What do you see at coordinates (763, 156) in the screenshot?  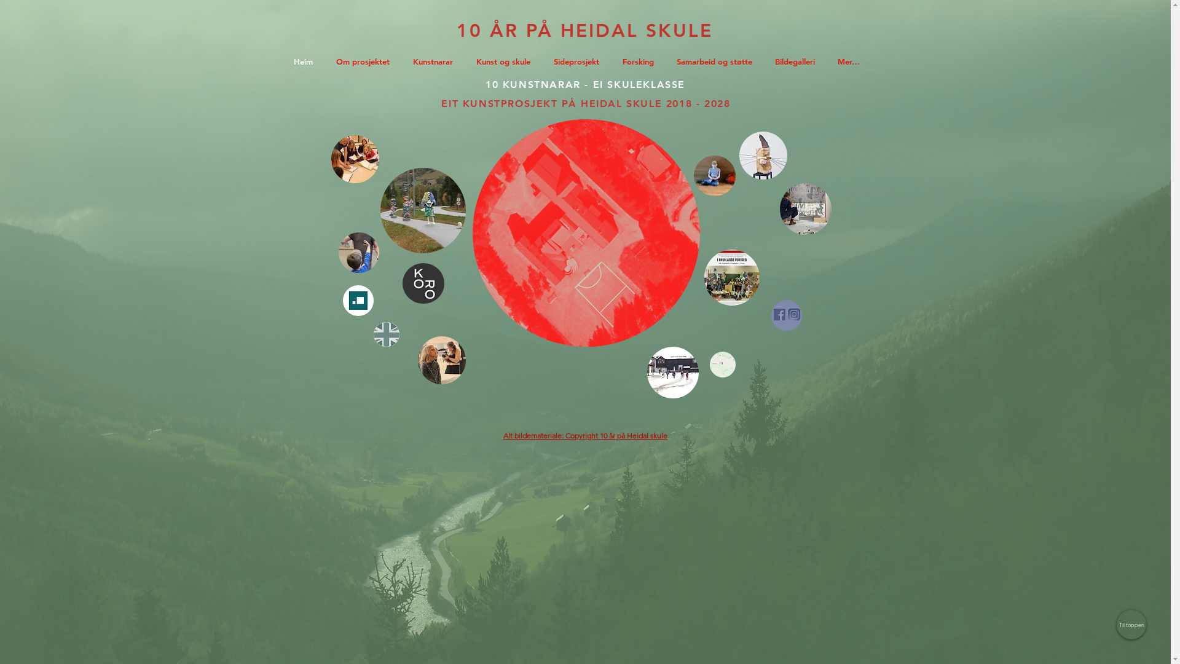 I see `Kunstnarar. Anna Daniell` at bounding box center [763, 156].